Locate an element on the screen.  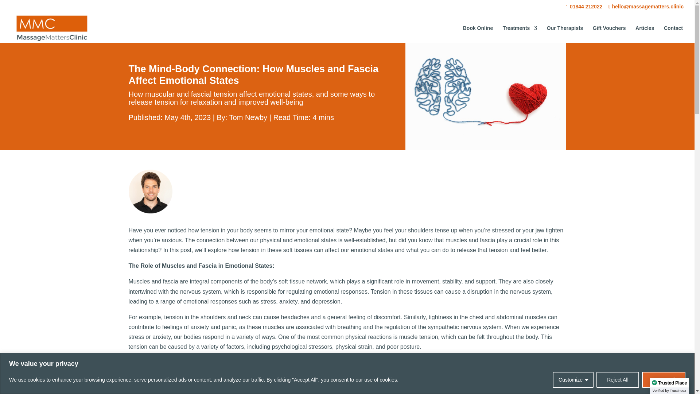
Customize is located at coordinates (573, 379).